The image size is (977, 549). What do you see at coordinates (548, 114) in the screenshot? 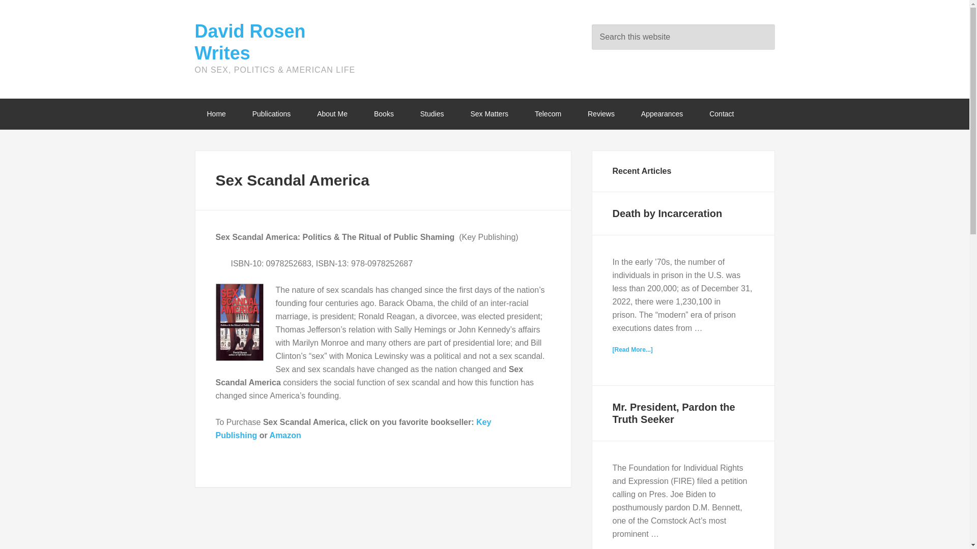
I see `Telecom` at bounding box center [548, 114].